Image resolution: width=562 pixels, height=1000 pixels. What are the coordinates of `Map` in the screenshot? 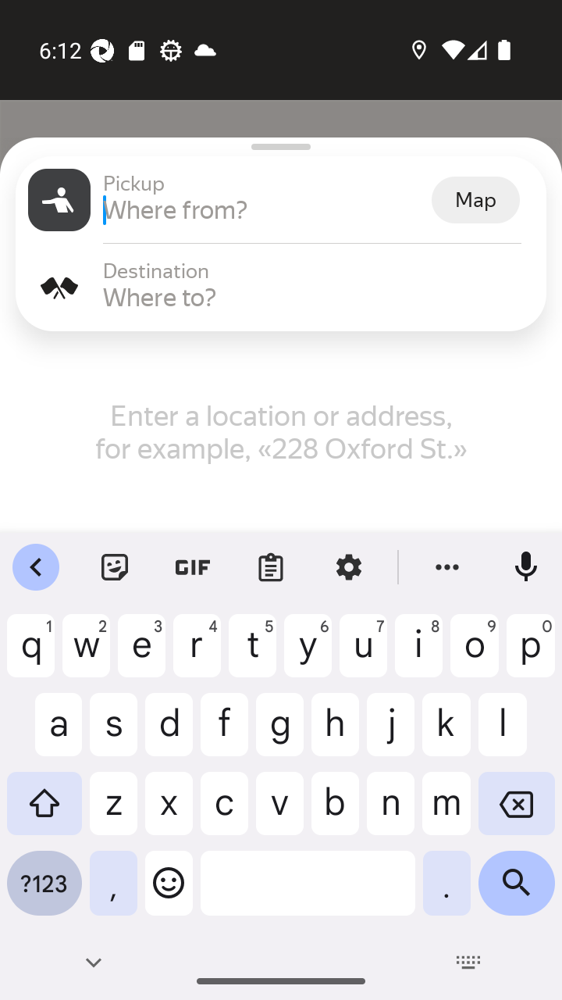 It's located at (475, 200).